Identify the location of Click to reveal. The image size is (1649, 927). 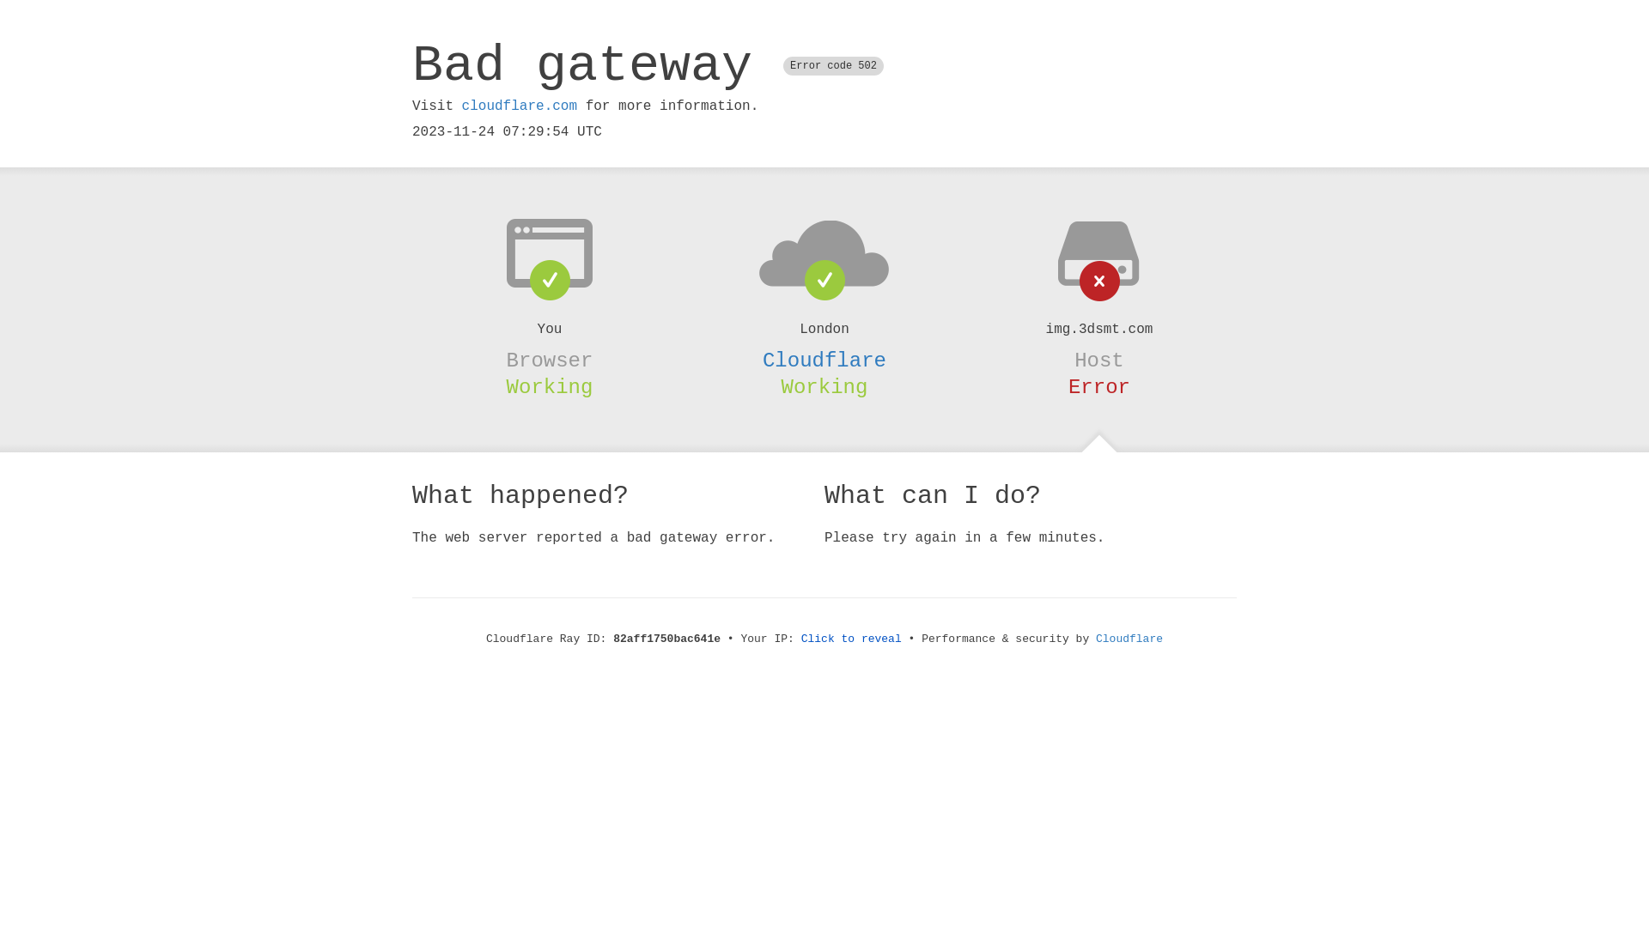
(852, 639).